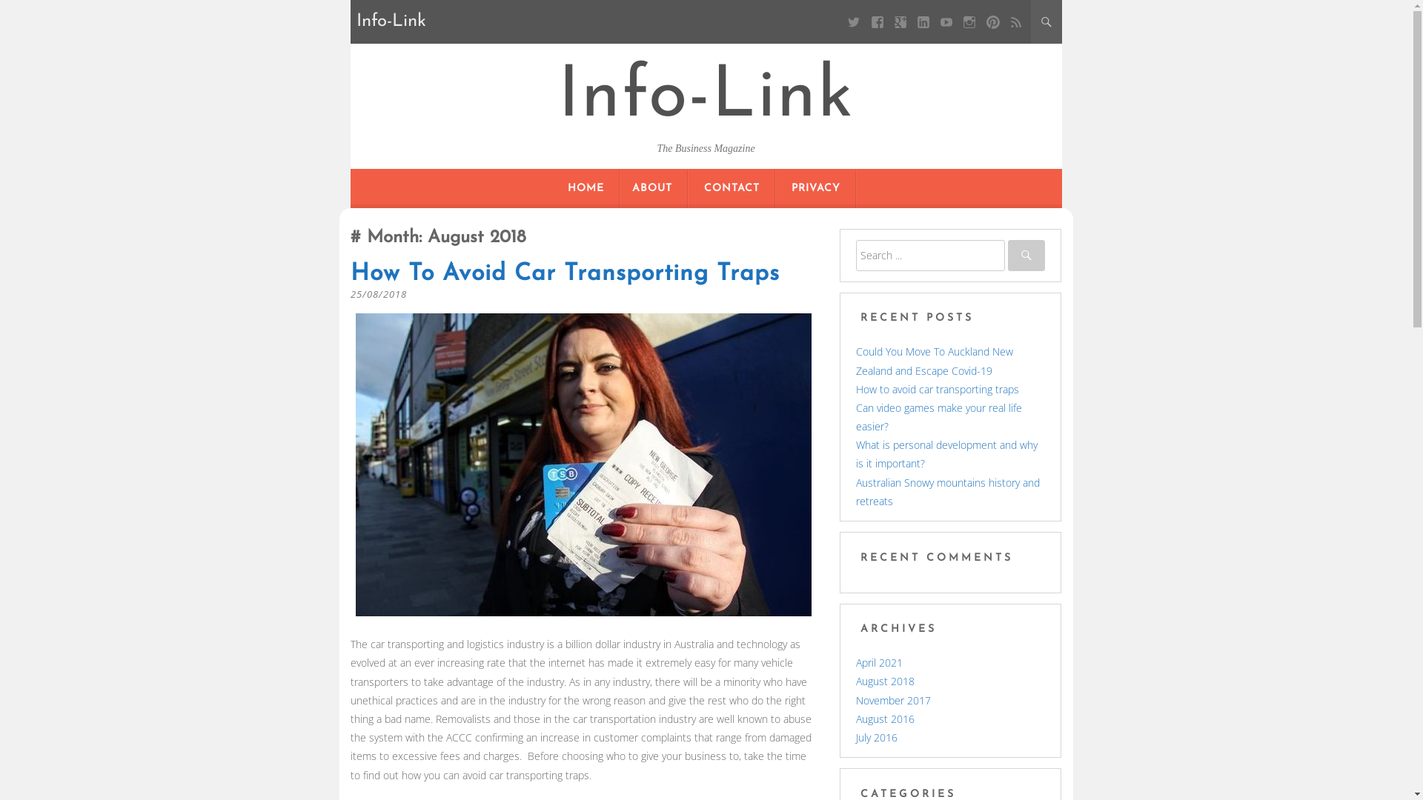  Describe the element at coordinates (651, 189) in the screenshot. I see `ABOUT` at that location.